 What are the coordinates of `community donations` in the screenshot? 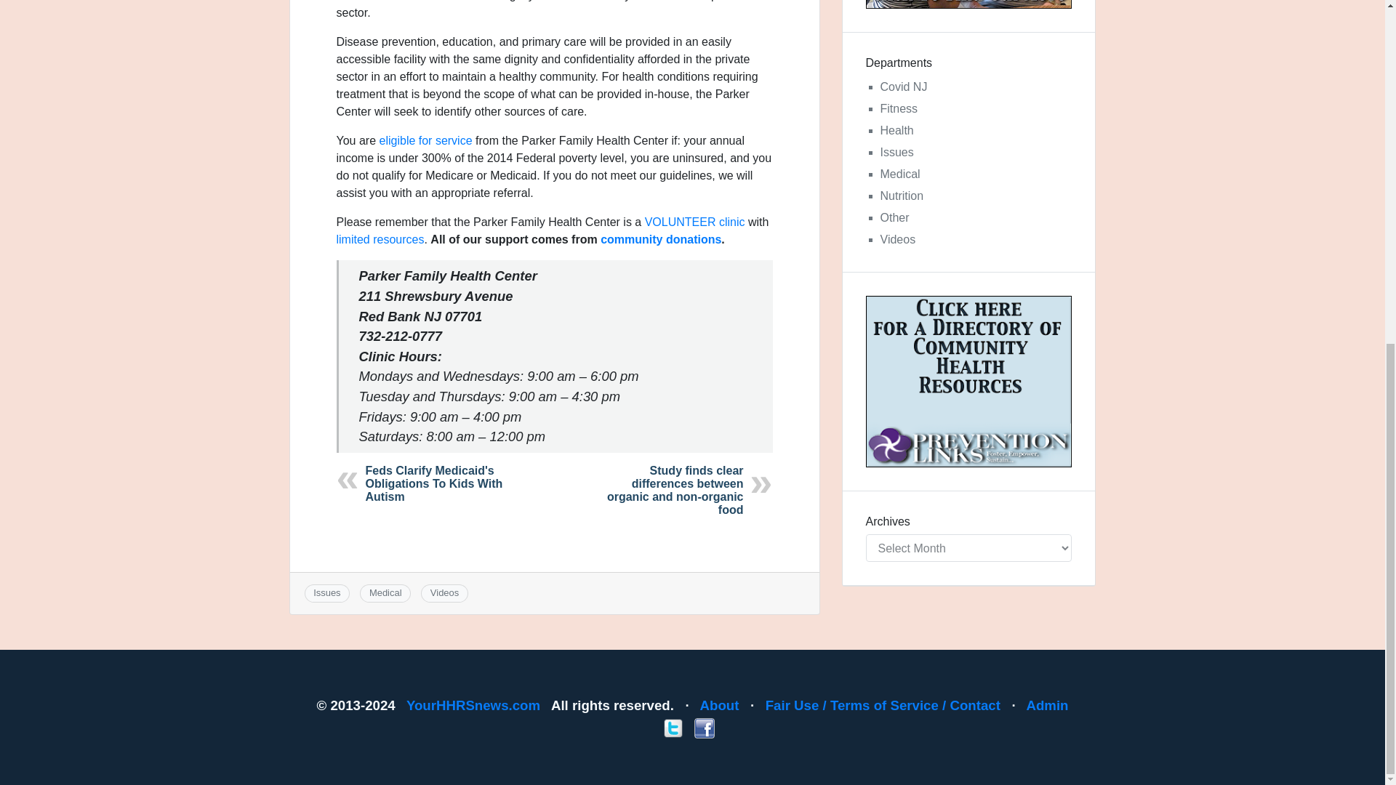 It's located at (660, 239).